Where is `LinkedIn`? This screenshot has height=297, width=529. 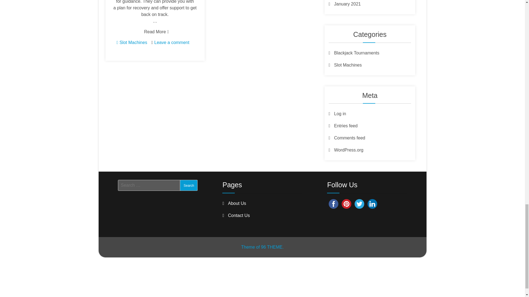
LinkedIn is located at coordinates (372, 204).